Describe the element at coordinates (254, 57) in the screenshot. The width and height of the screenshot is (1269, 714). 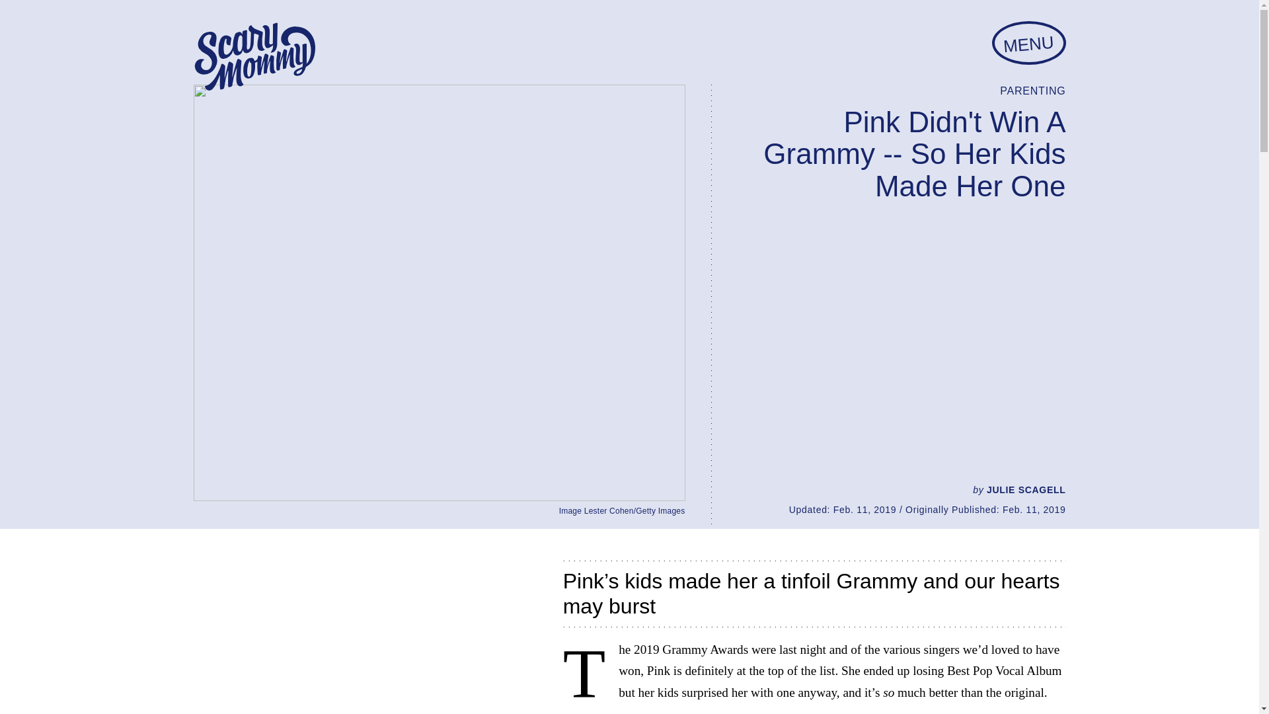
I see `Scary Mommy` at that location.